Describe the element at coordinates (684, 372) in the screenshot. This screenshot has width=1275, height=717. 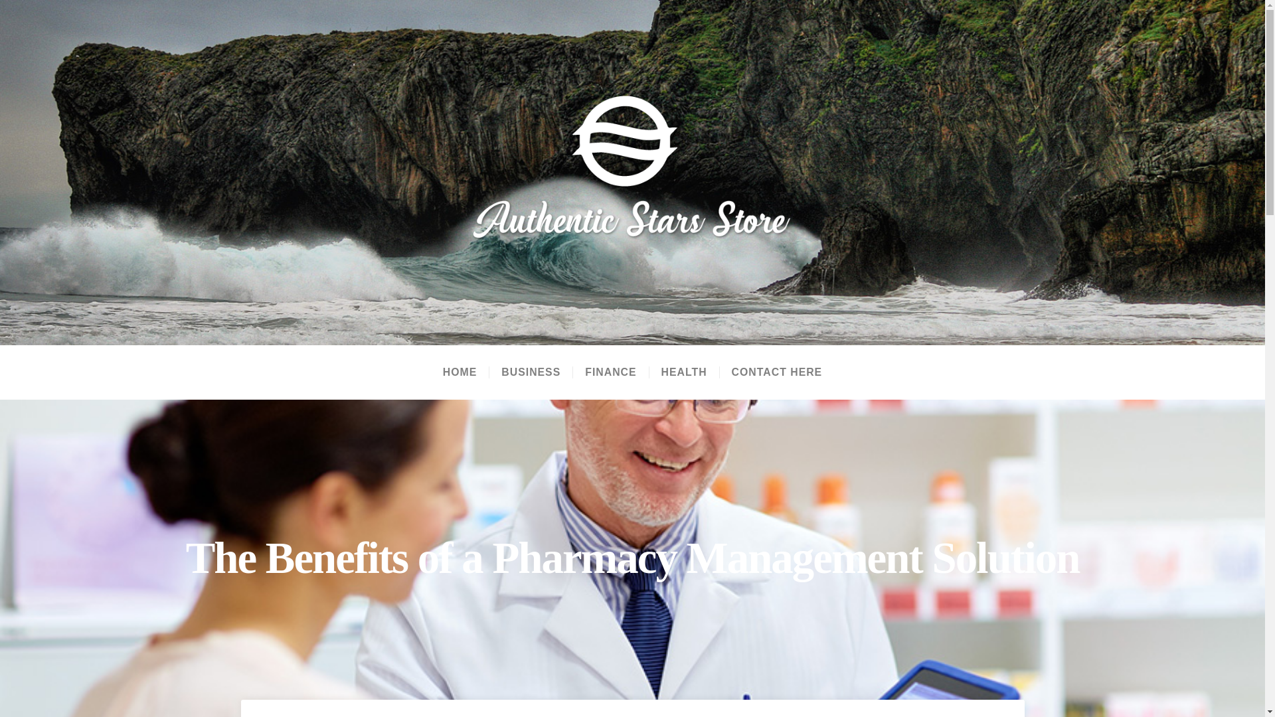
I see `HEALTH` at that location.